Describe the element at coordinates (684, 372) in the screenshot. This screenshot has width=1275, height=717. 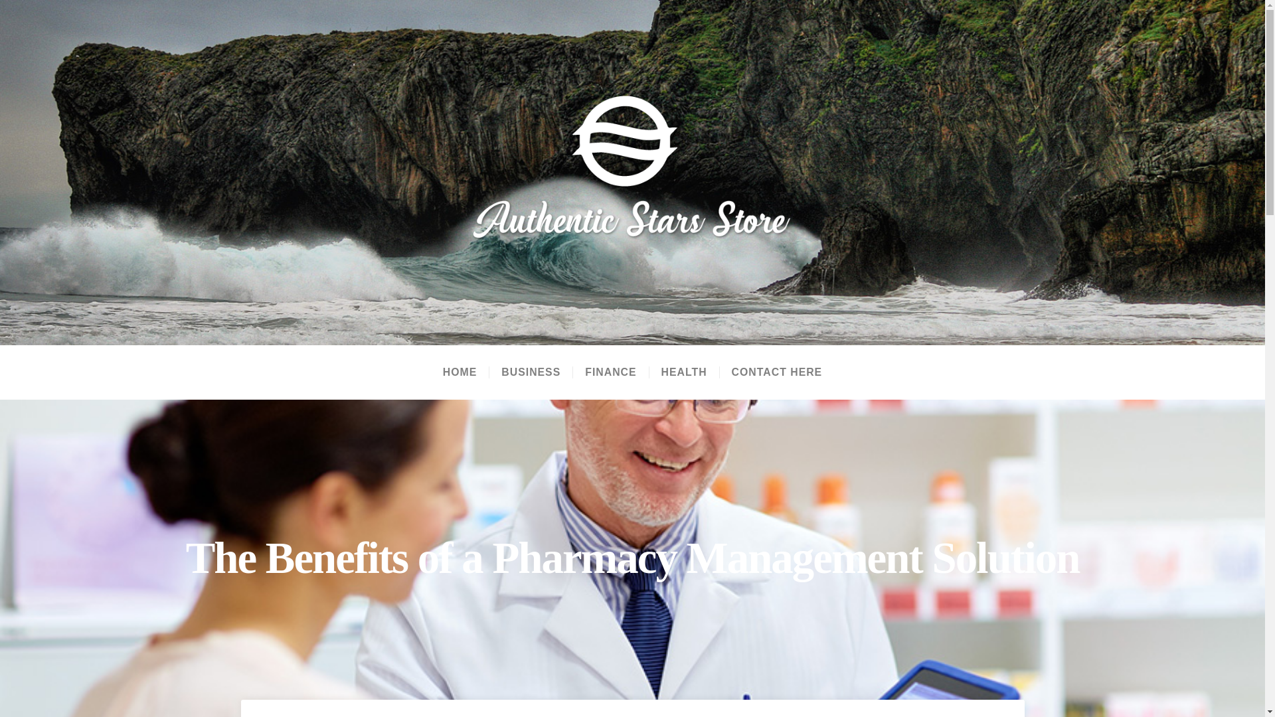
I see `HEALTH` at that location.